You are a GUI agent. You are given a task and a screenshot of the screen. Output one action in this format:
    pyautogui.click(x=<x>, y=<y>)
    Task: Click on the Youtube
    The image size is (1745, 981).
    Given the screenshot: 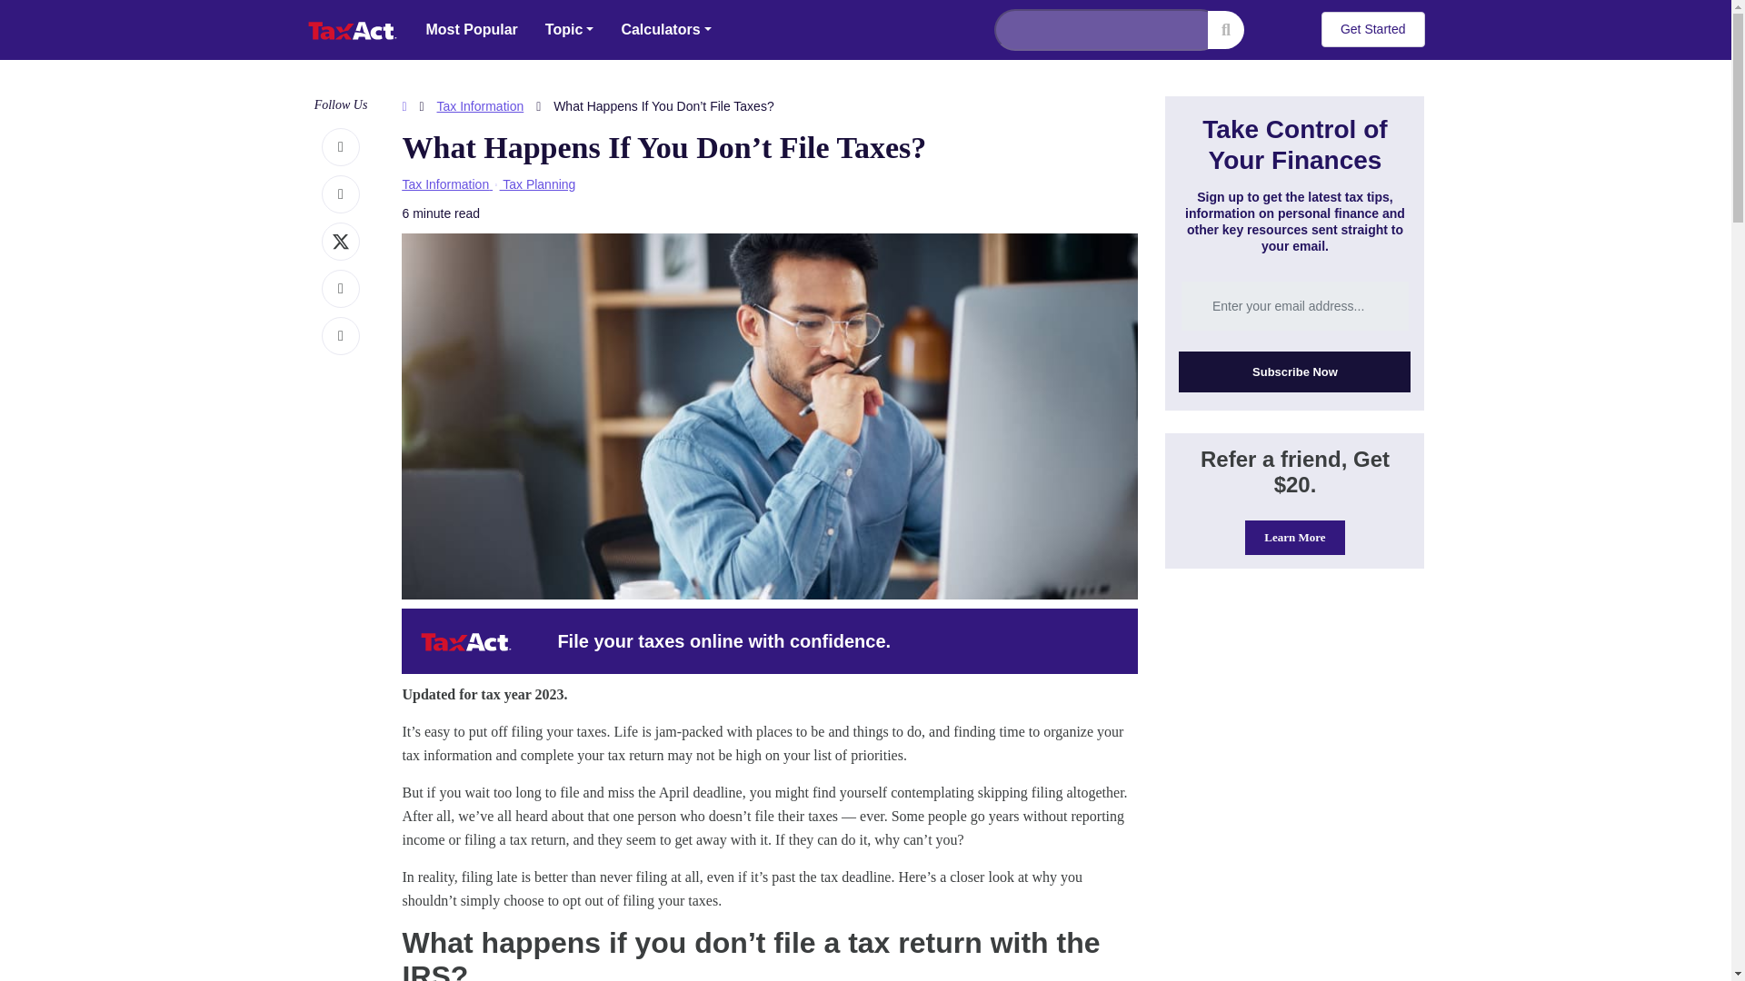 What is the action you would take?
    pyautogui.click(x=340, y=336)
    